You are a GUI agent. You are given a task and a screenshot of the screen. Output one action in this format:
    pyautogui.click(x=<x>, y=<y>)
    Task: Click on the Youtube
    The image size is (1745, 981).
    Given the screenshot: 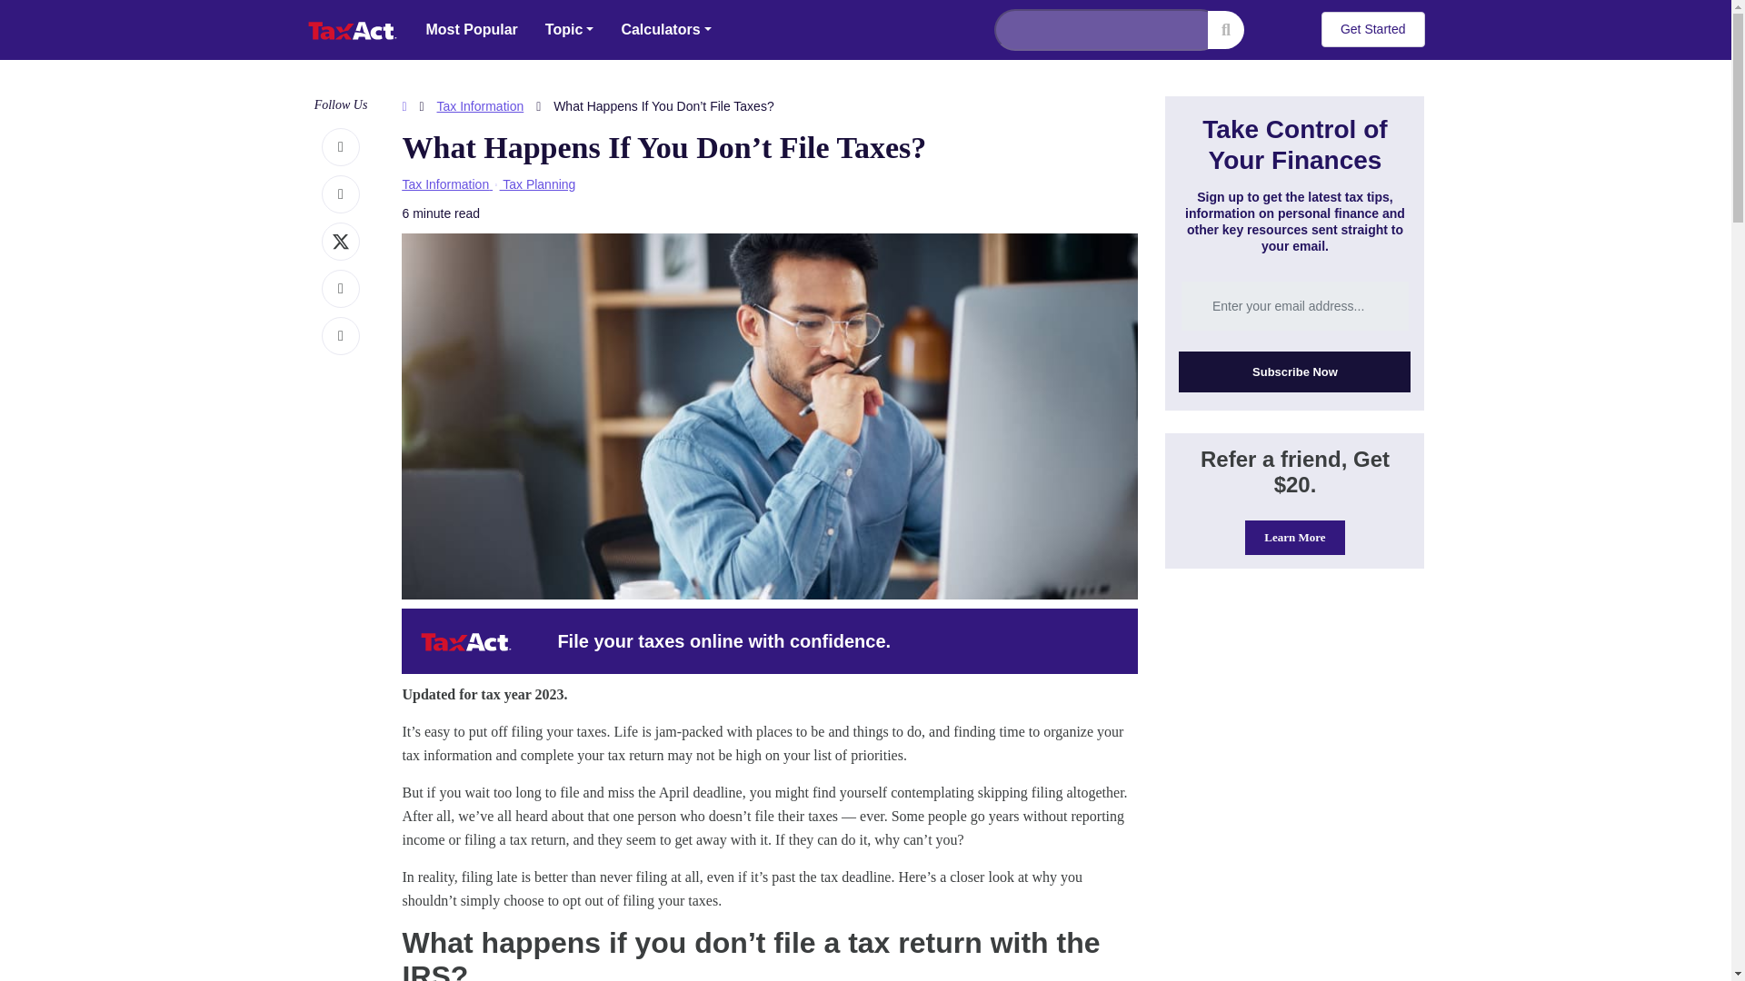 What is the action you would take?
    pyautogui.click(x=340, y=336)
    